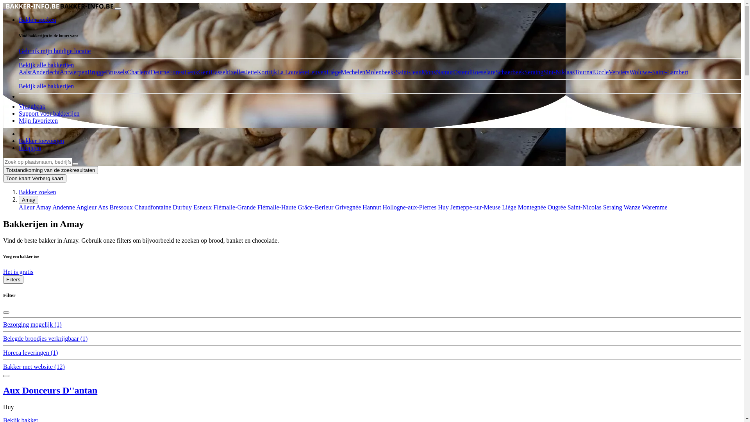  What do you see at coordinates (443, 207) in the screenshot?
I see `Huy` at bounding box center [443, 207].